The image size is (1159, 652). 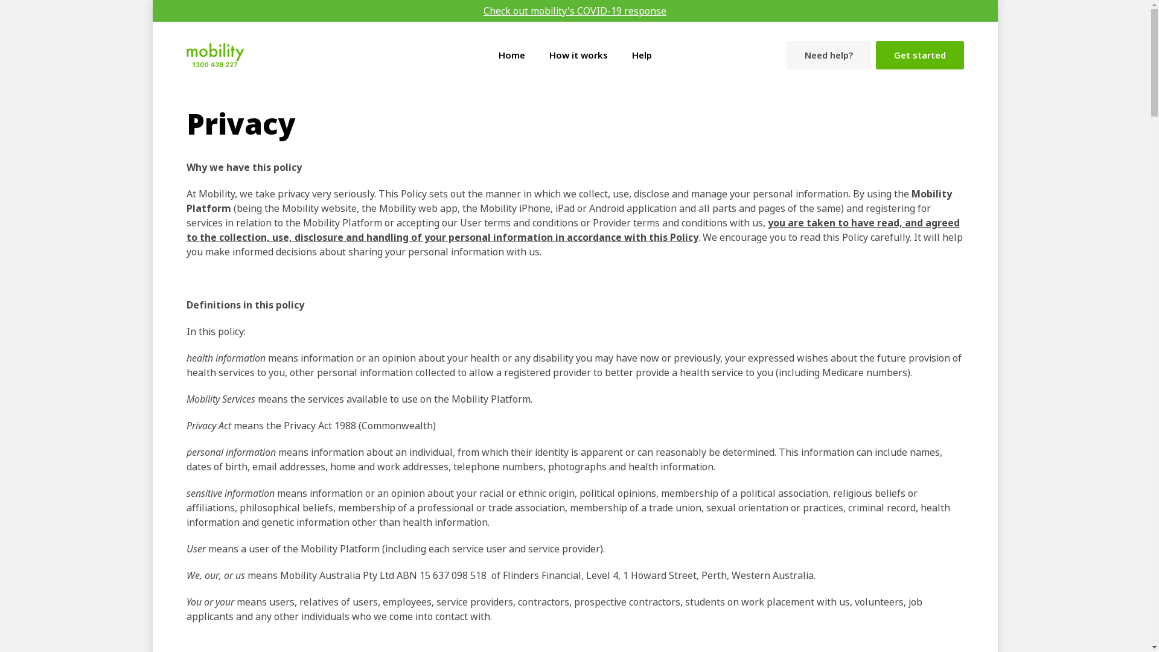 What do you see at coordinates (641, 54) in the screenshot?
I see `Help` at bounding box center [641, 54].